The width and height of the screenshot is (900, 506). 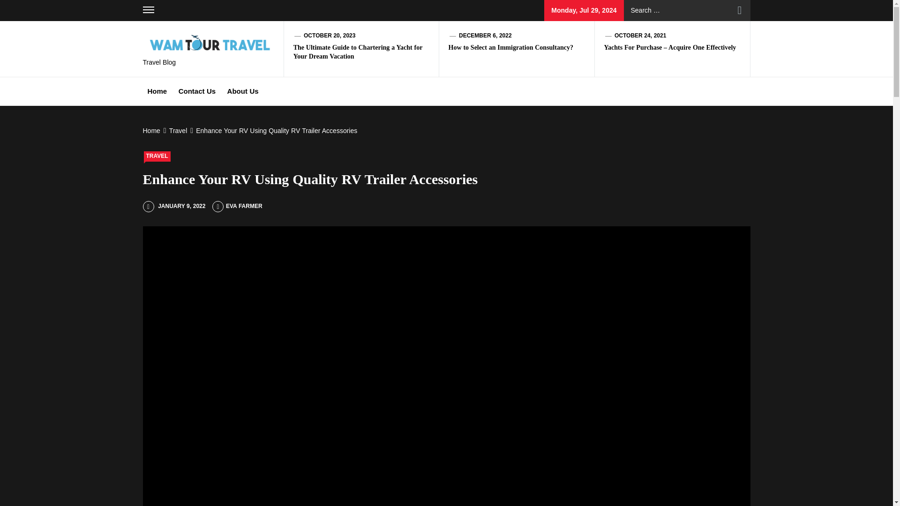 I want to click on DECEMBER 6, 2022, so click(x=486, y=36).